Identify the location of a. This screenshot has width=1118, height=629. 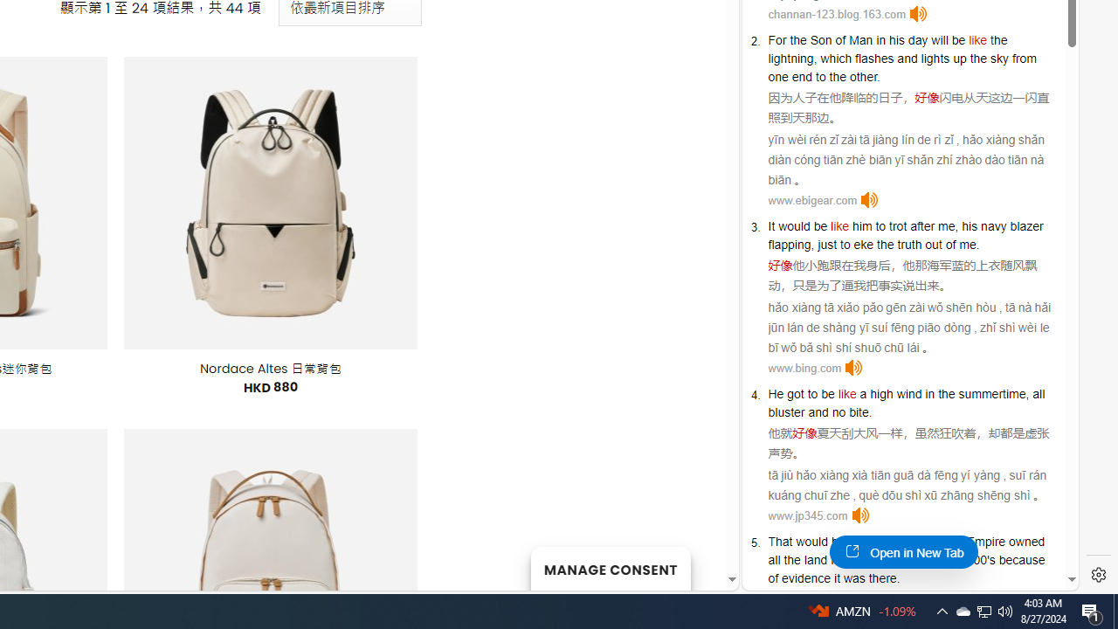
(863, 393).